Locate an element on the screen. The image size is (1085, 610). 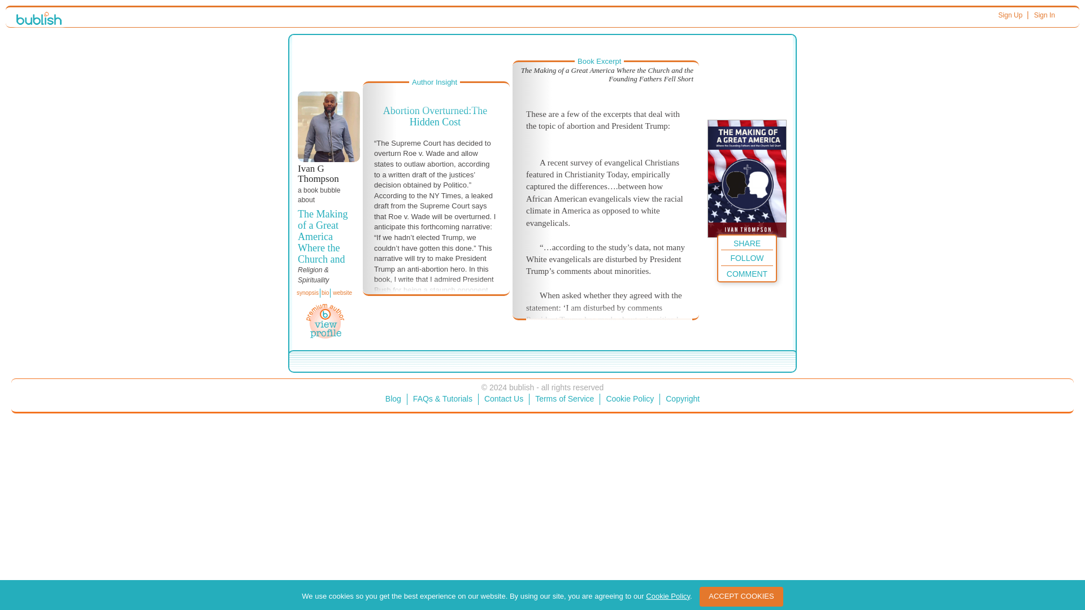
synopsis is located at coordinates (307, 293).